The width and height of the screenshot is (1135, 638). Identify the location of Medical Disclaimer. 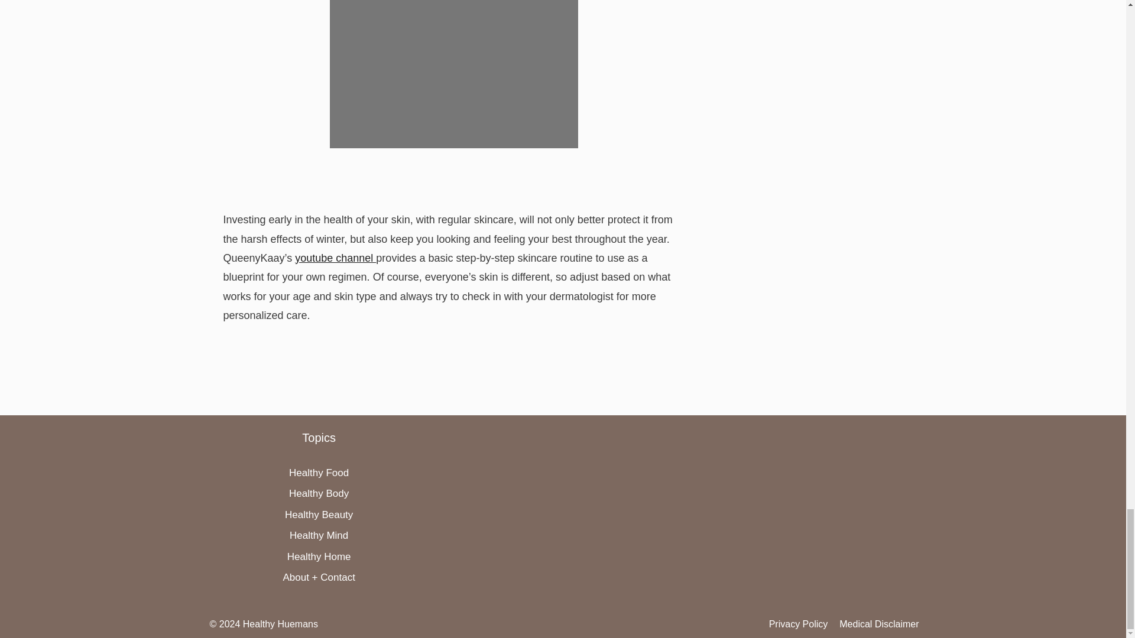
(878, 624).